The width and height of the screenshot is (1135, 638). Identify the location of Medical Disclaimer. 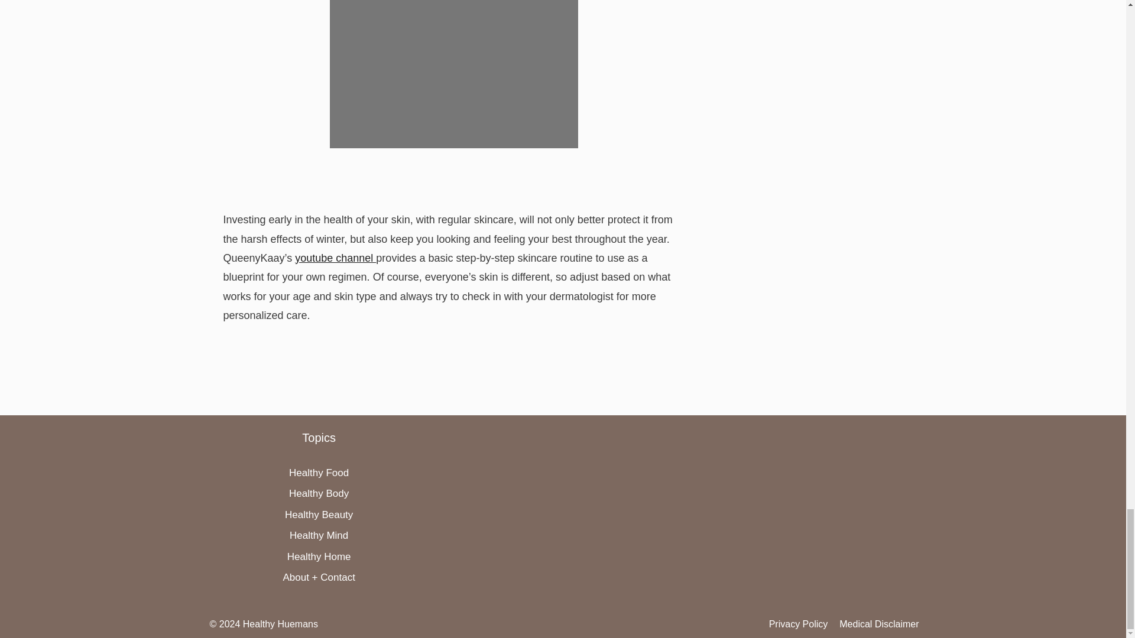
(878, 624).